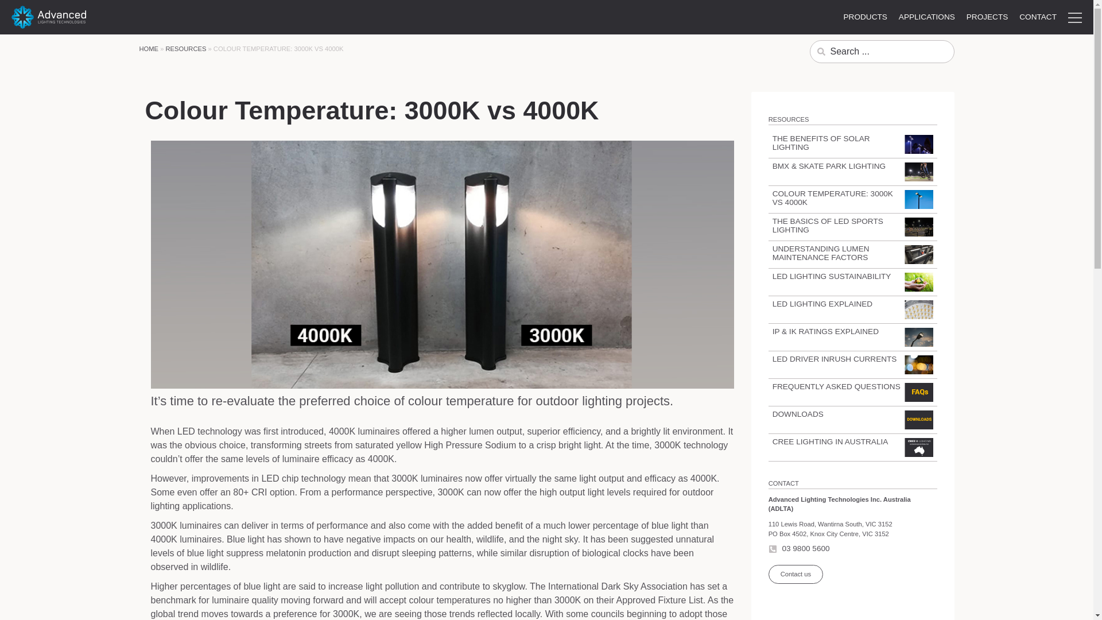  What do you see at coordinates (1038, 17) in the screenshot?
I see `CONTACT` at bounding box center [1038, 17].